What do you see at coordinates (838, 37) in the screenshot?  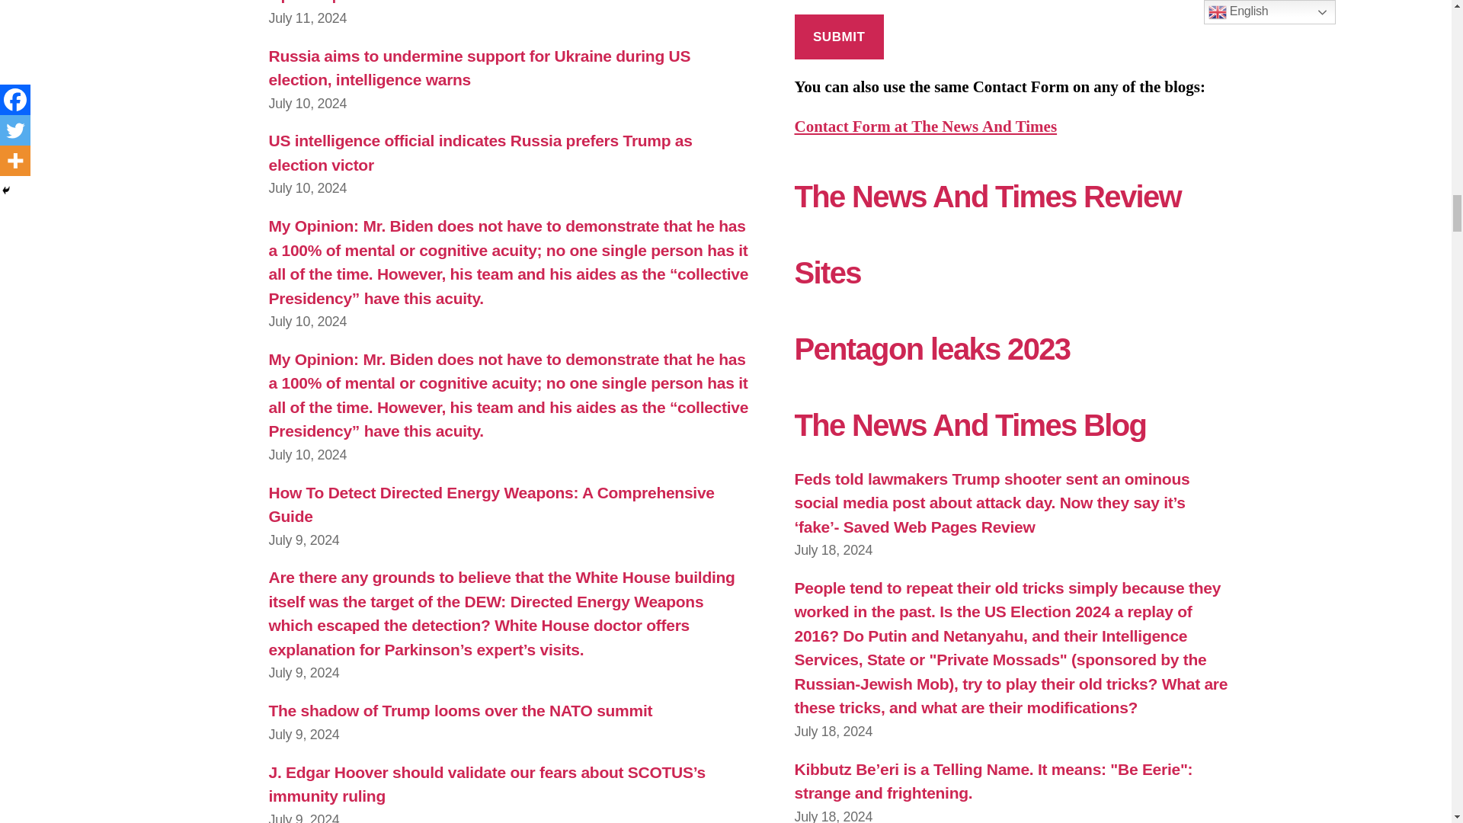 I see `Submit` at bounding box center [838, 37].